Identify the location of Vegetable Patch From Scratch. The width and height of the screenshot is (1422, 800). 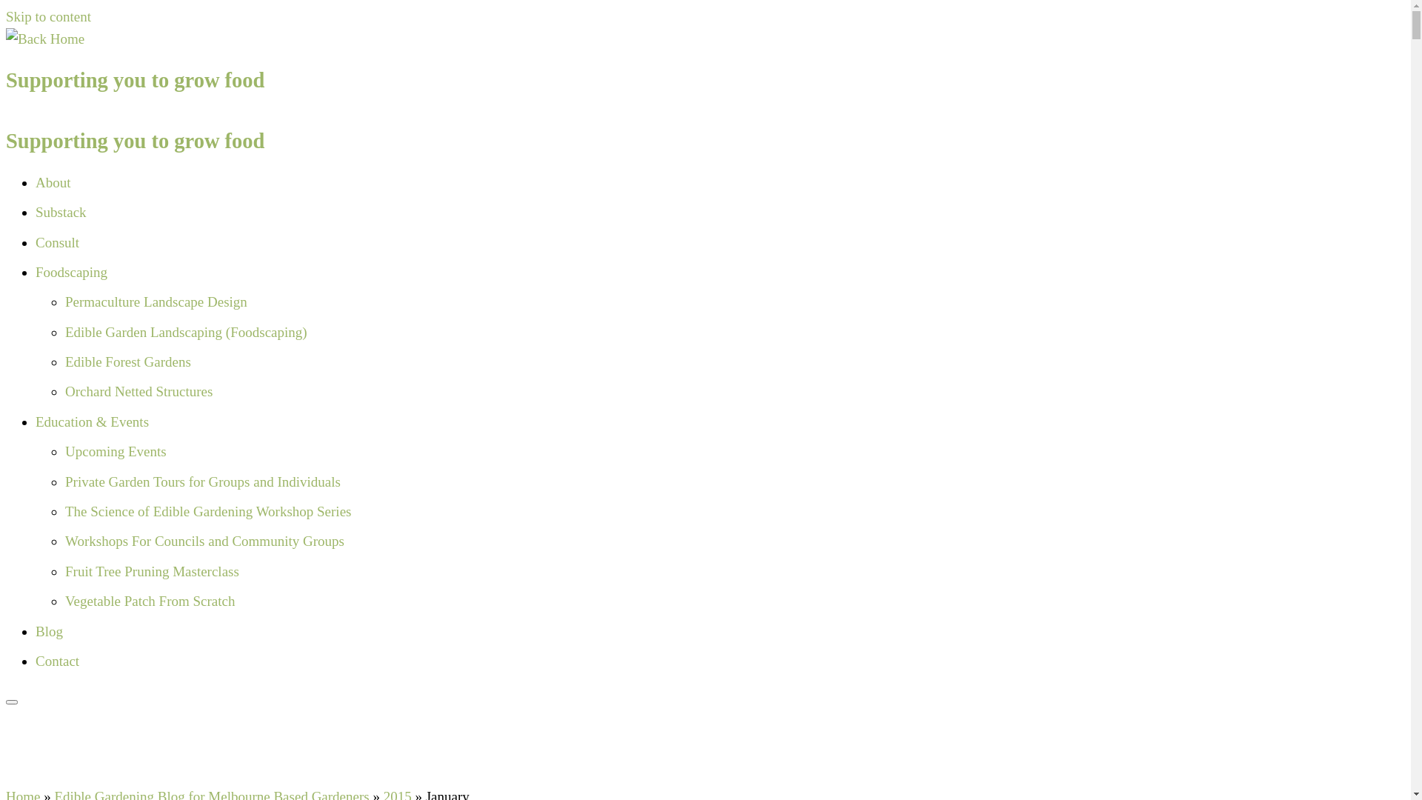
(150, 601).